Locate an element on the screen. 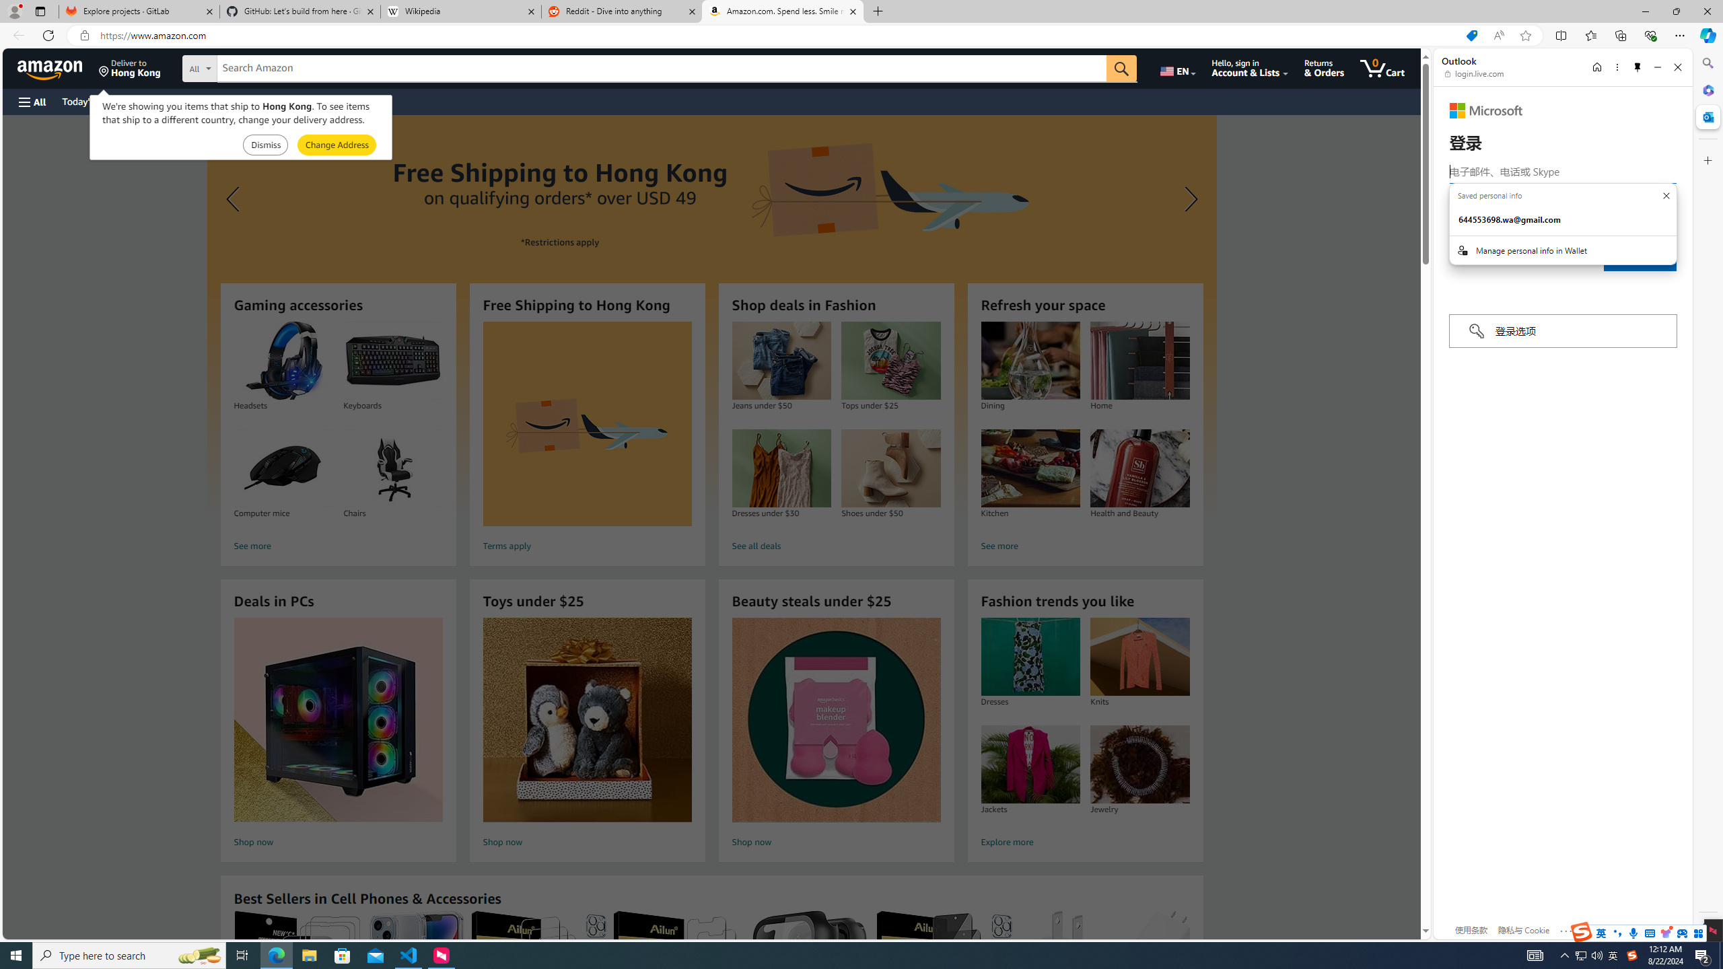 This screenshot has width=1723, height=969. Returns & Orders is located at coordinates (1325, 68).